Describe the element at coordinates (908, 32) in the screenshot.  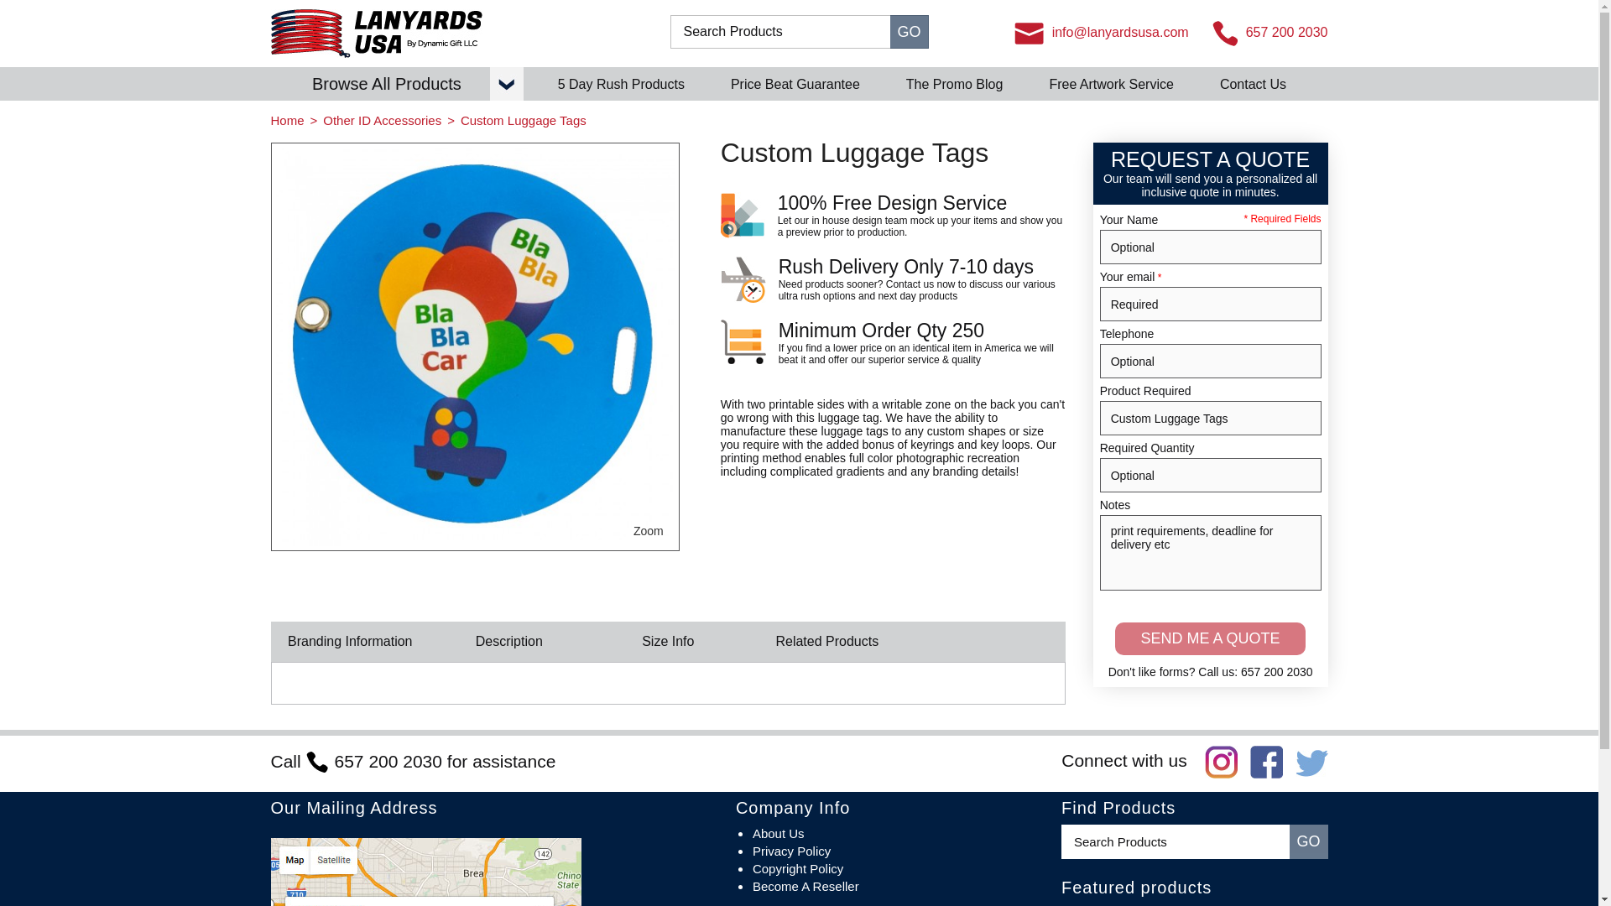
I see `GO` at that location.